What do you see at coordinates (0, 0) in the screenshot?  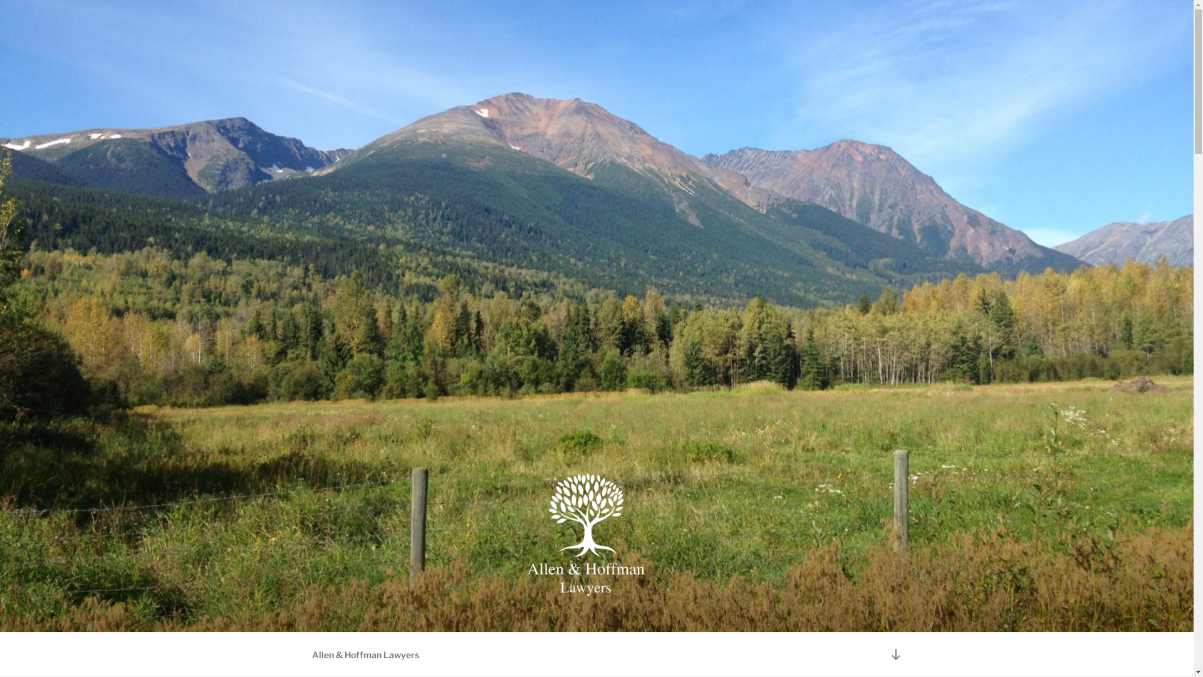 I see `Skip to content` at bounding box center [0, 0].